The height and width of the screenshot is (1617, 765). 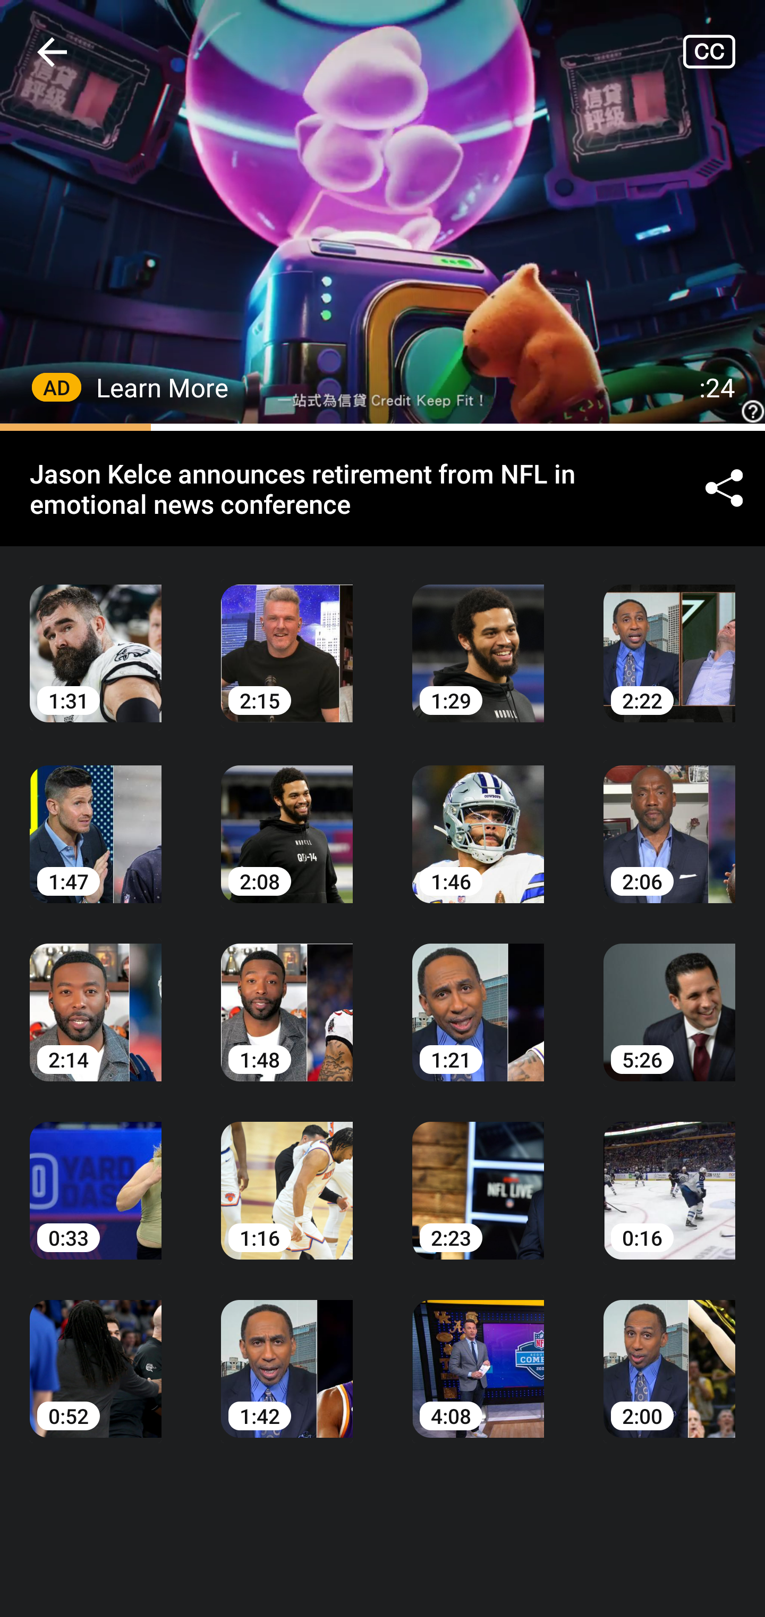 I want to click on 1:42, so click(x=287, y=1353).